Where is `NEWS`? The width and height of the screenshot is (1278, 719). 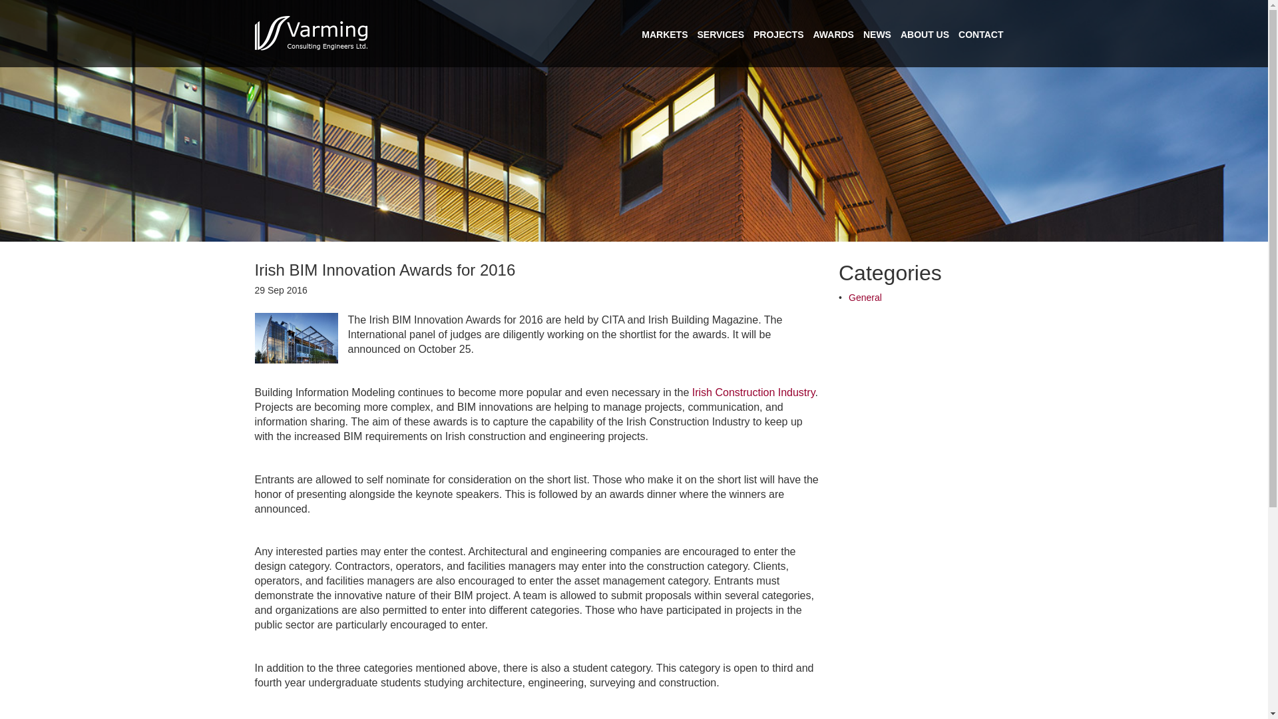 NEWS is located at coordinates (877, 35).